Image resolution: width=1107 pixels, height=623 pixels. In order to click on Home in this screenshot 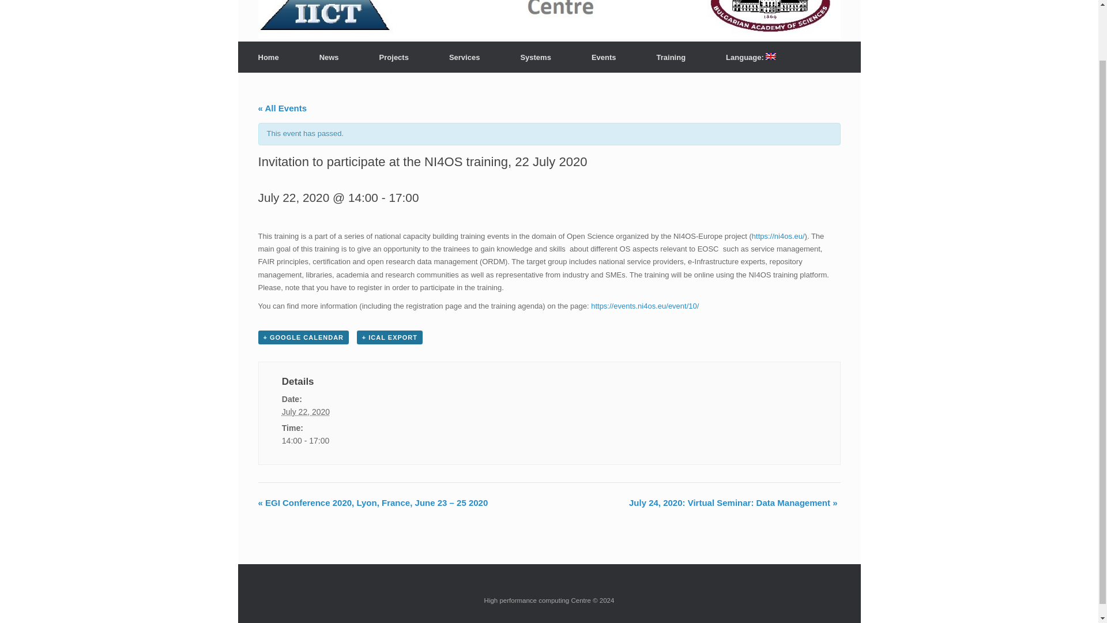, I will do `click(268, 58)`.